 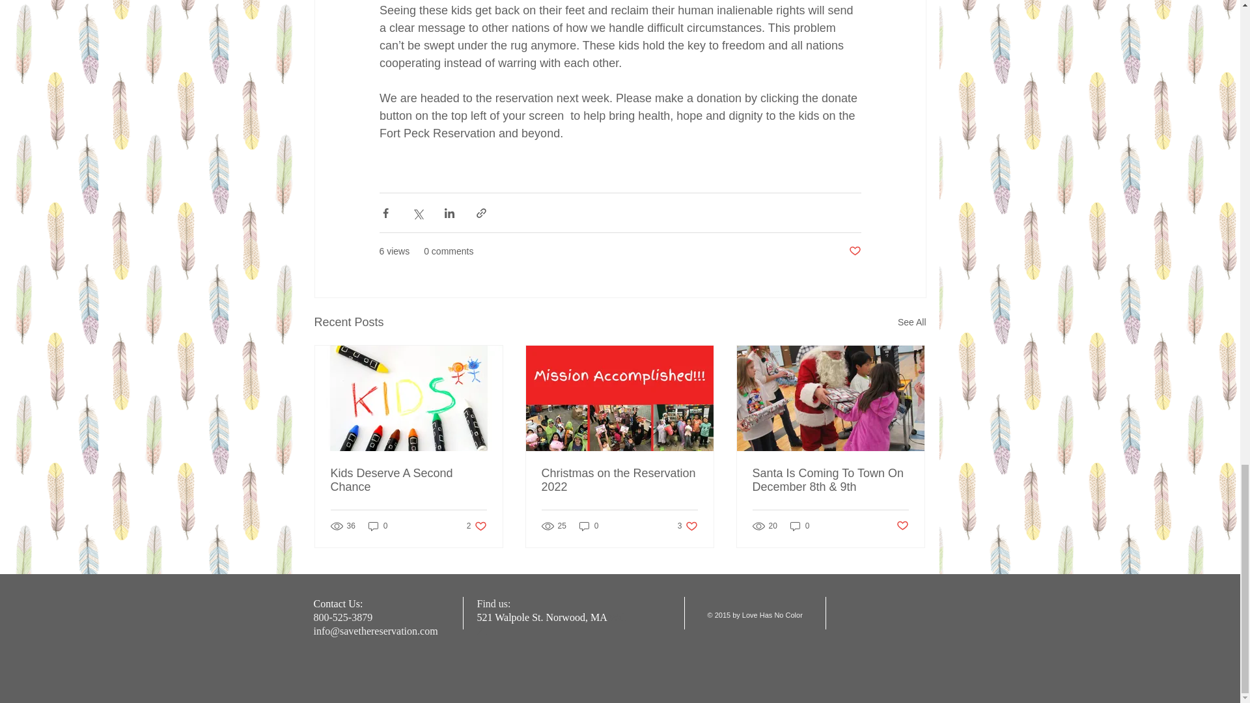 I want to click on 0, so click(x=378, y=526).